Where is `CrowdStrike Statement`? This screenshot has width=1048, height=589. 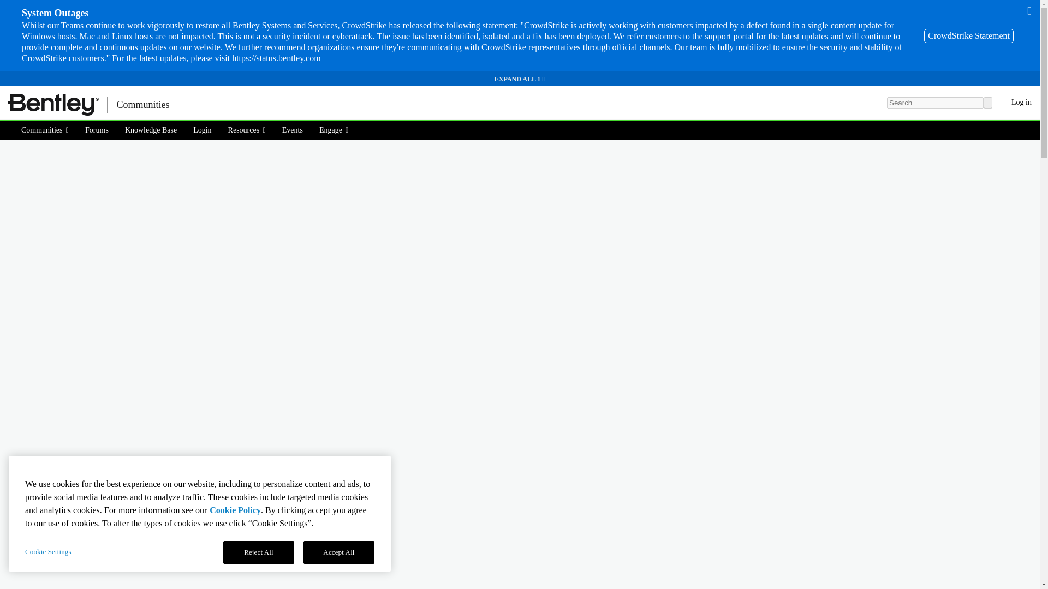
CrowdStrike Statement is located at coordinates (968, 35).